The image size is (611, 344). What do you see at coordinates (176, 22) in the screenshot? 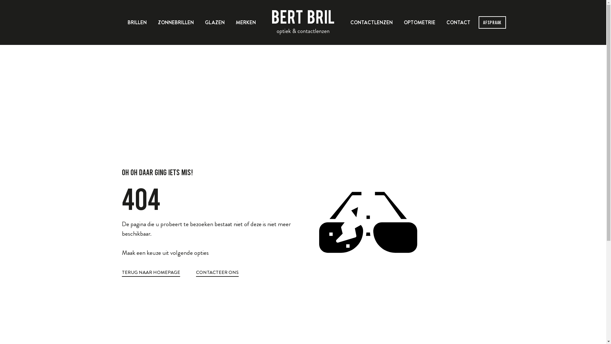
I see `ZONNEBRILLEN` at bounding box center [176, 22].